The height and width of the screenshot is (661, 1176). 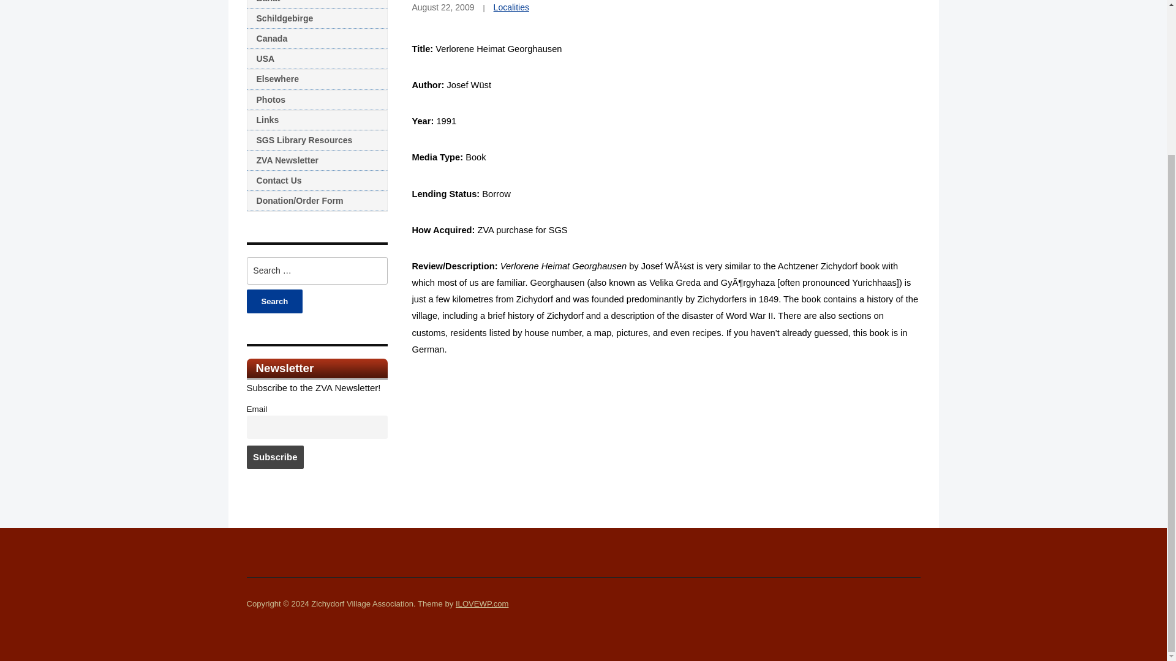 I want to click on Contact Us, so click(x=316, y=181).